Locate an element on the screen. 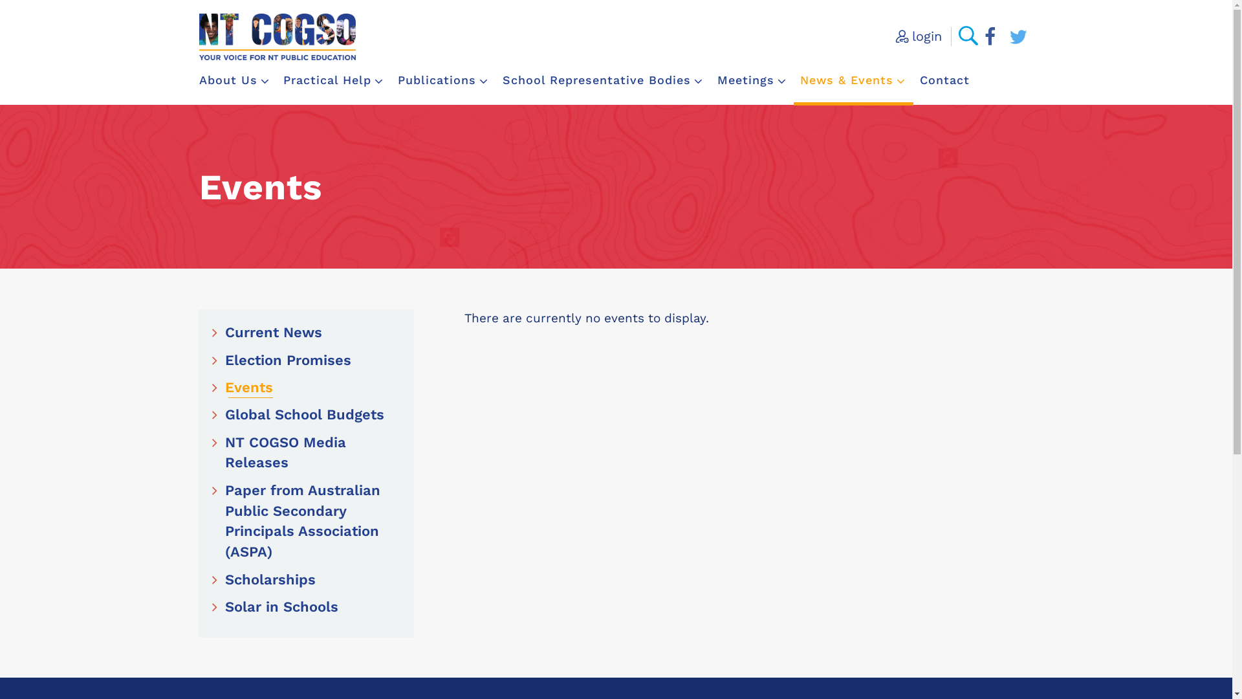  login is located at coordinates (919, 36).